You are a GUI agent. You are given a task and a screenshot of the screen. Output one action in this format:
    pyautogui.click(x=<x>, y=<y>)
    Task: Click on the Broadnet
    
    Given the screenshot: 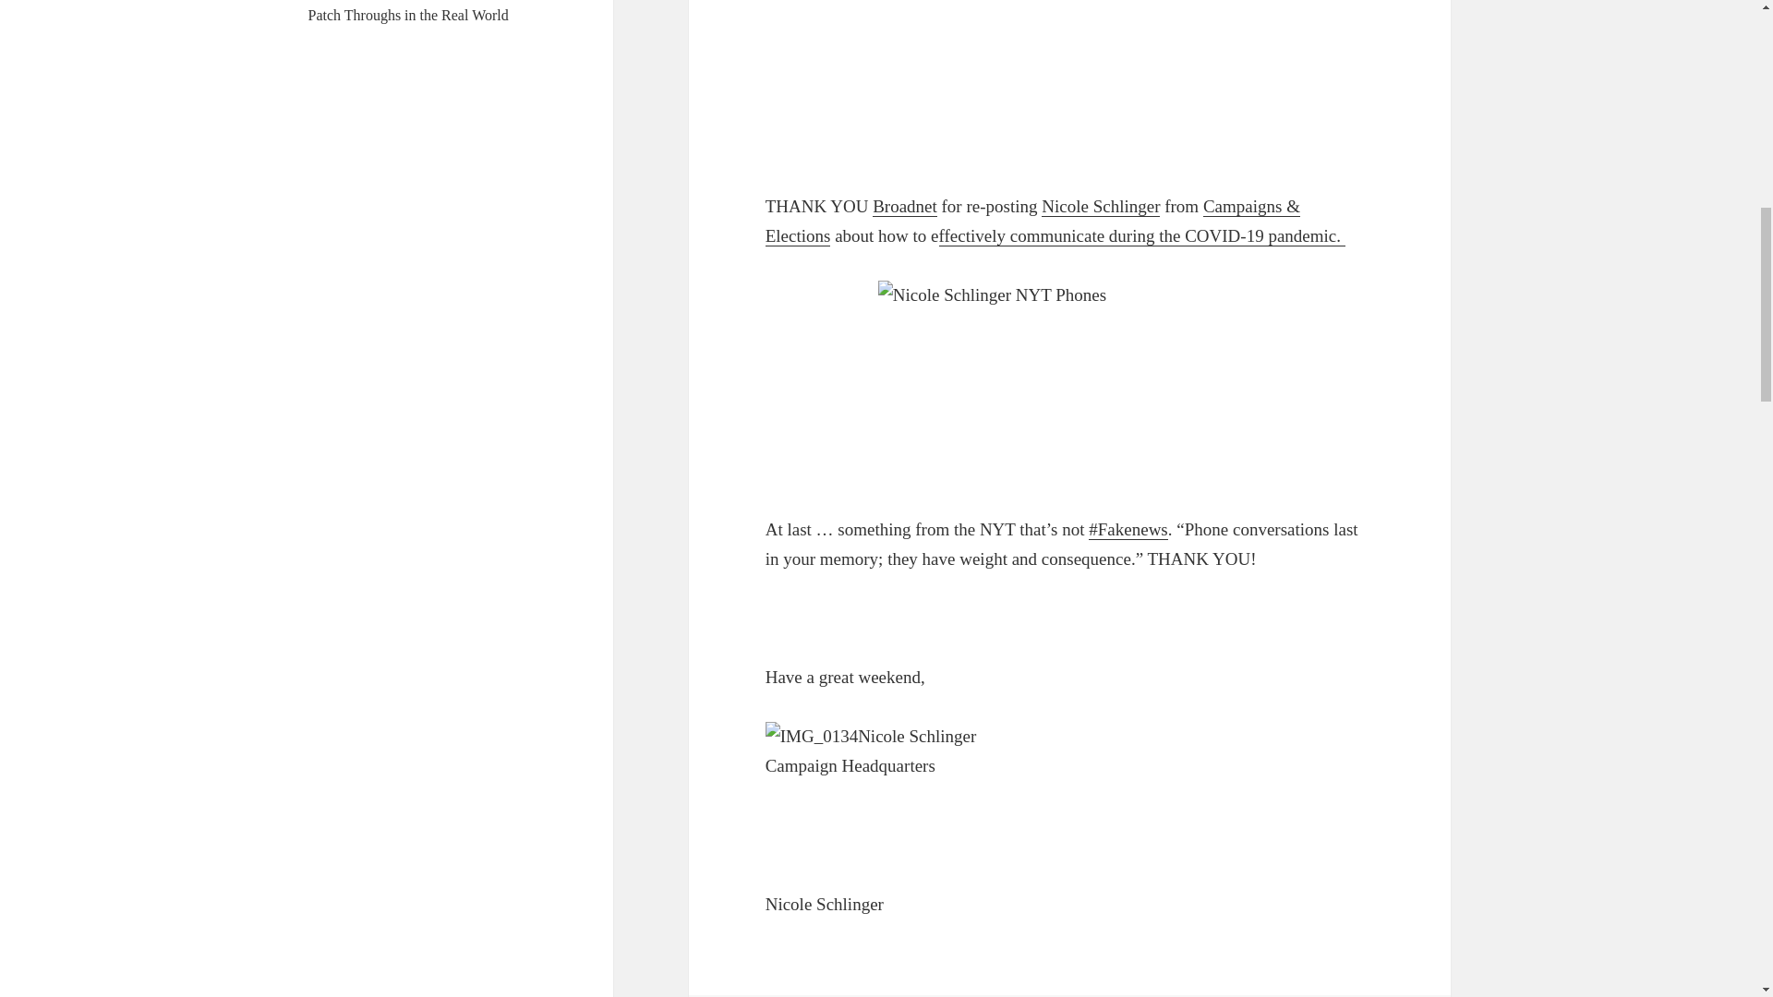 What is the action you would take?
    pyautogui.click(x=905, y=207)
    